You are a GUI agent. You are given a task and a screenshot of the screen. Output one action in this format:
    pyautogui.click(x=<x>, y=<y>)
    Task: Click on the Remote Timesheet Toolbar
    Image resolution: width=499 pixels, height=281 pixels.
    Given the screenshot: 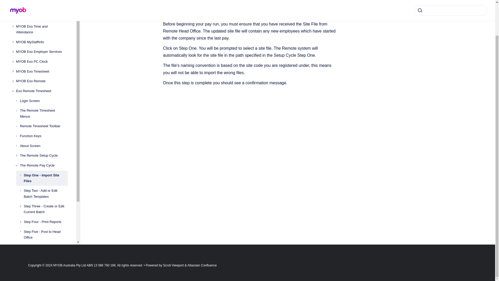 What is the action you would take?
    pyautogui.click(x=44, y=126)
    